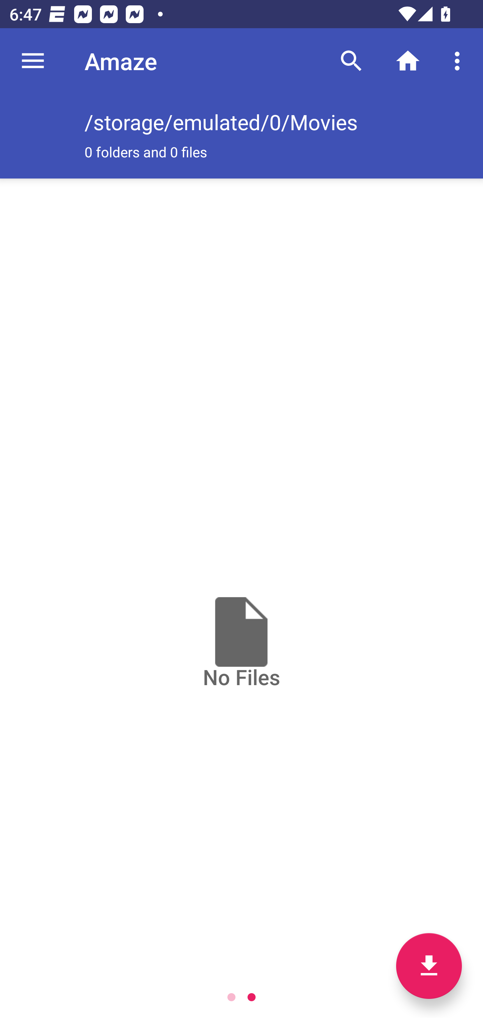 This screenshot has width=483, height=1020. I want to click on Search, so click(351, 61).